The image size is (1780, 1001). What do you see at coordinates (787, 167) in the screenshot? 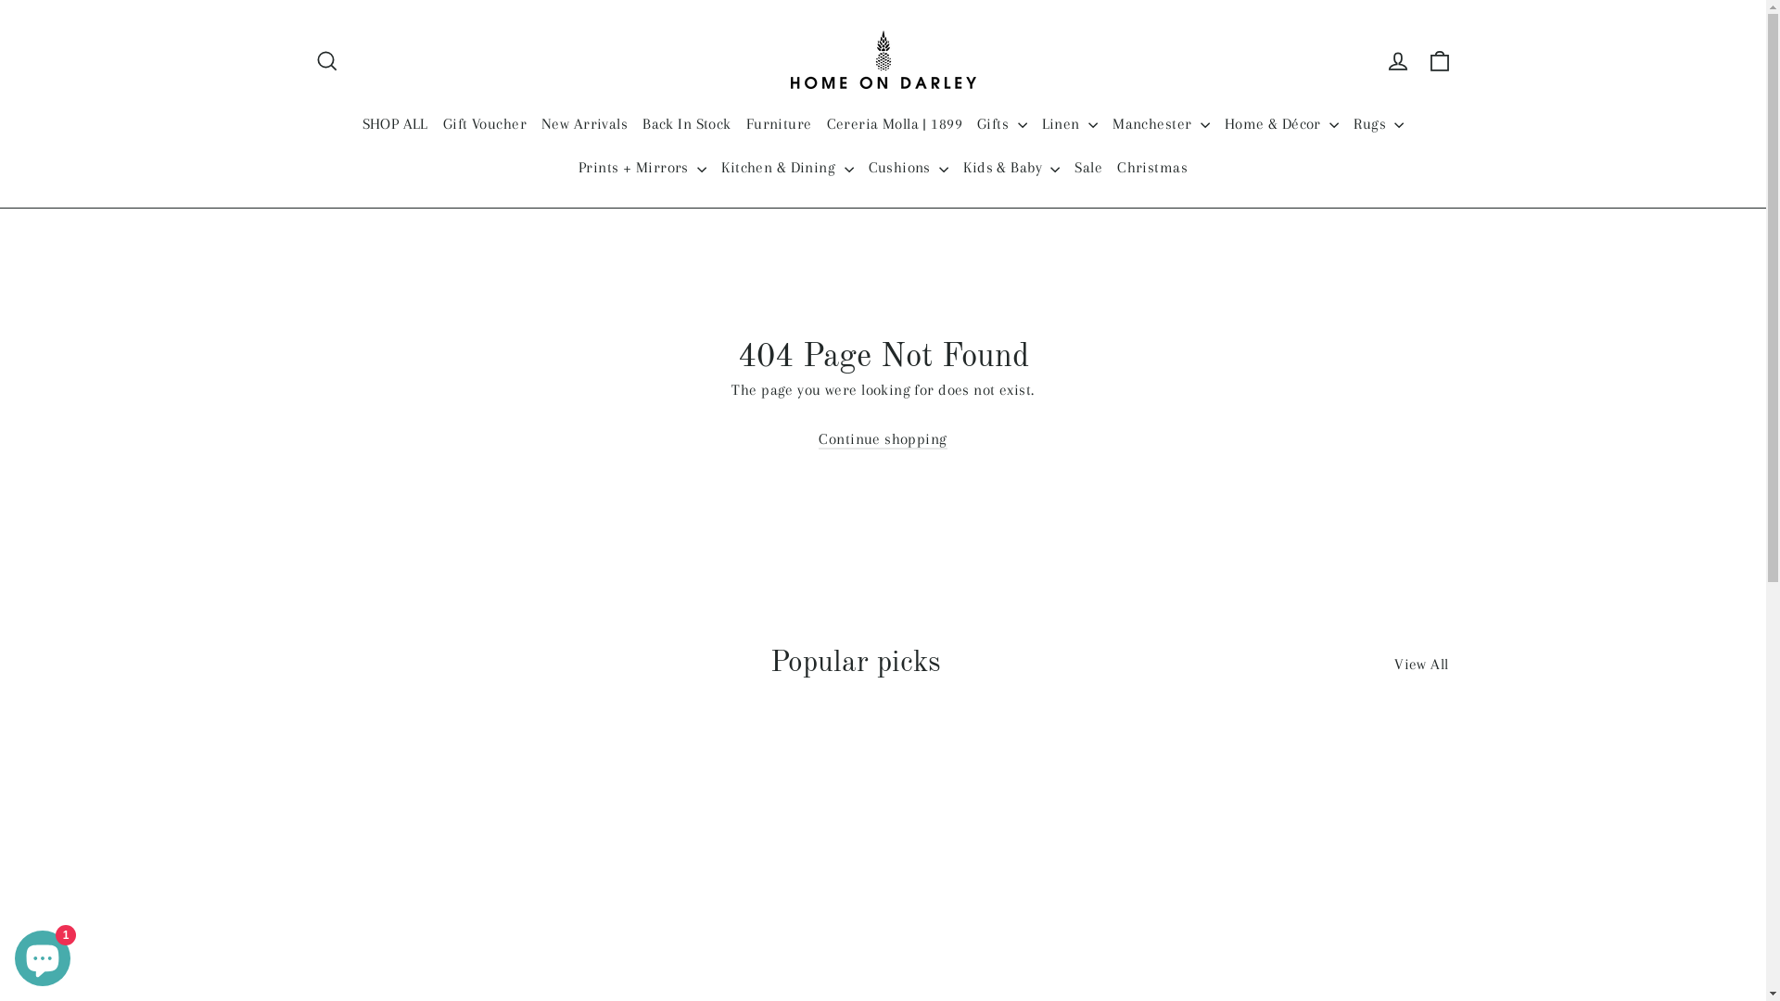
I see `Kitchen & Dining` at bounding box center [787, 167].